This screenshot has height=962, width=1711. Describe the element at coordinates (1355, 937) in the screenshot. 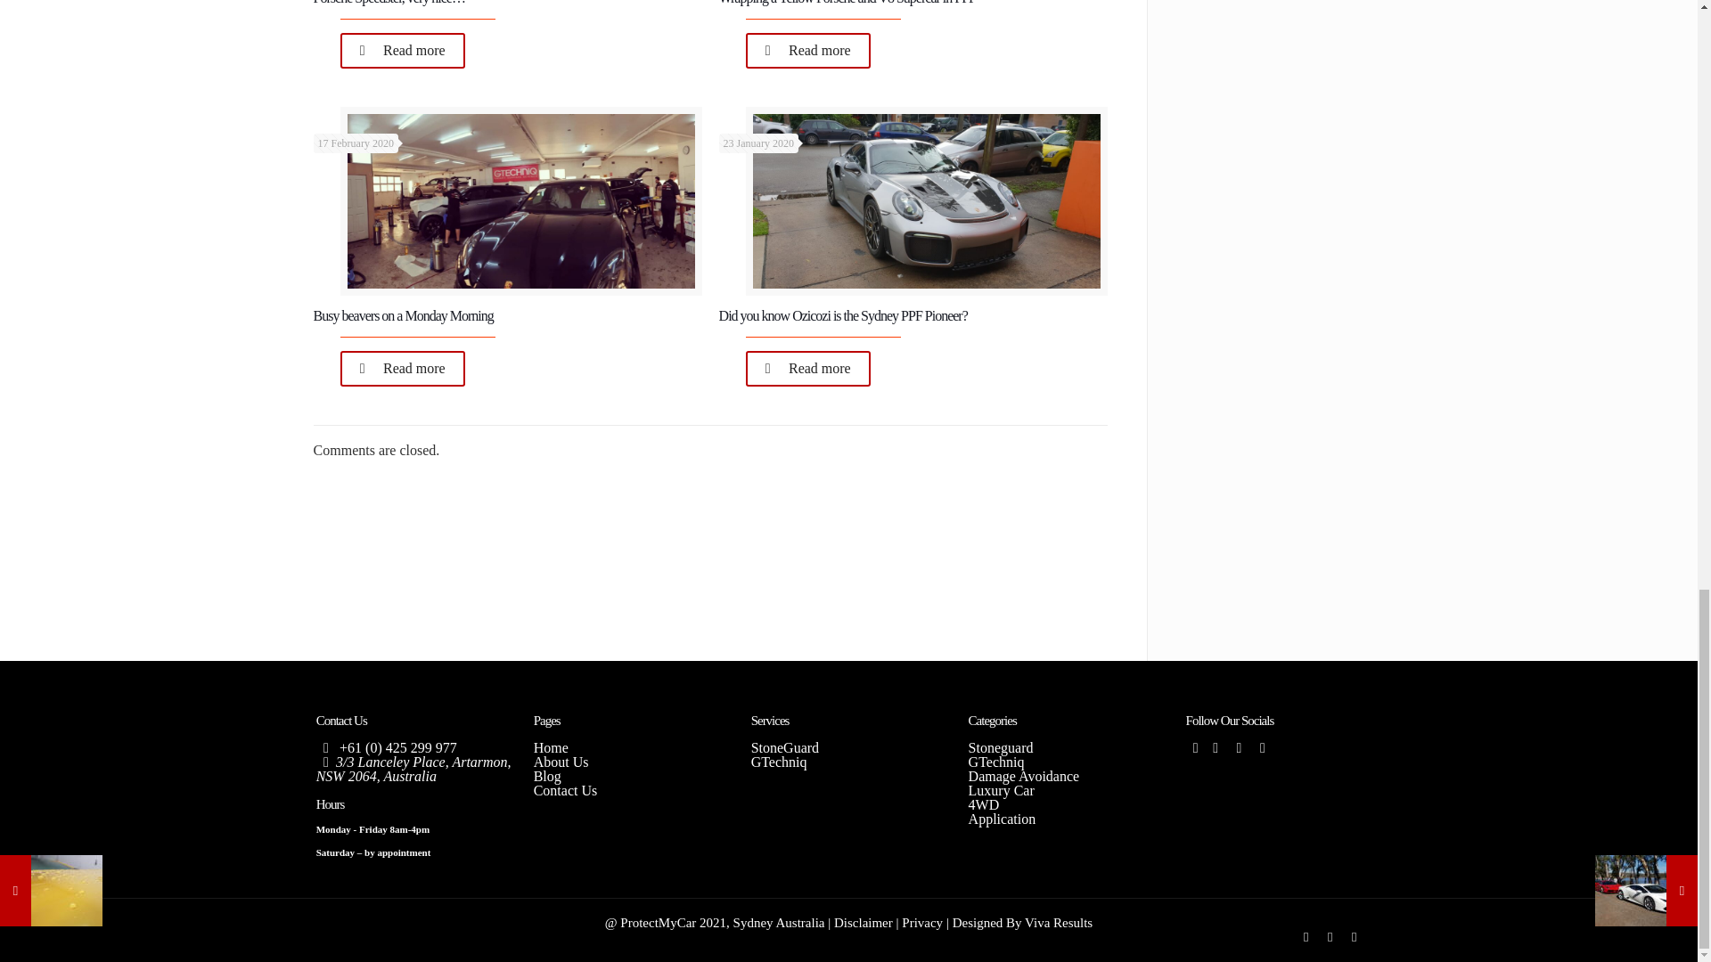

I see `Instagram` at that location.